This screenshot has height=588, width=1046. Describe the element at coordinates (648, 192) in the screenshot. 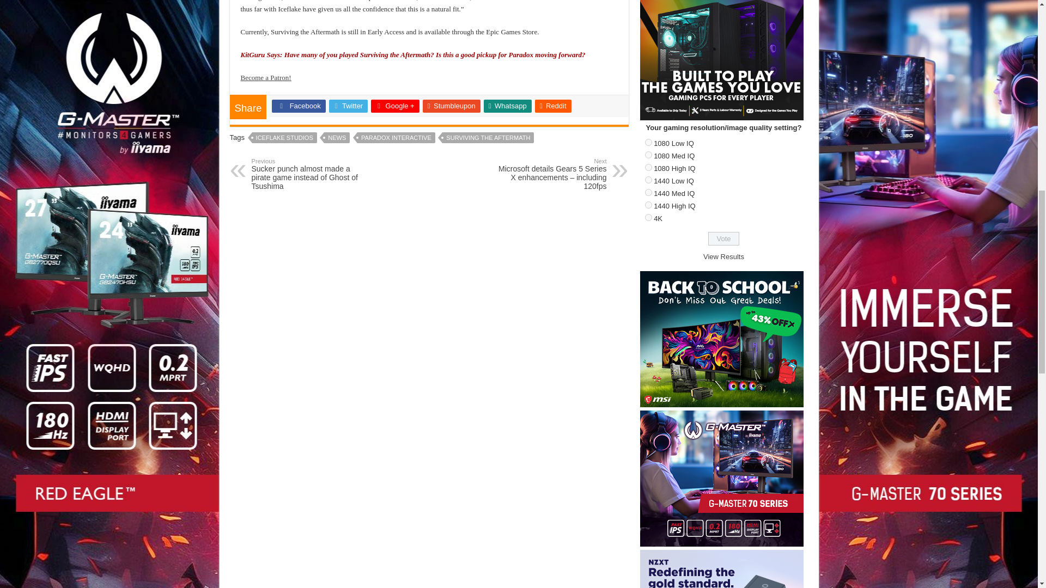

I see `1383` at that location.